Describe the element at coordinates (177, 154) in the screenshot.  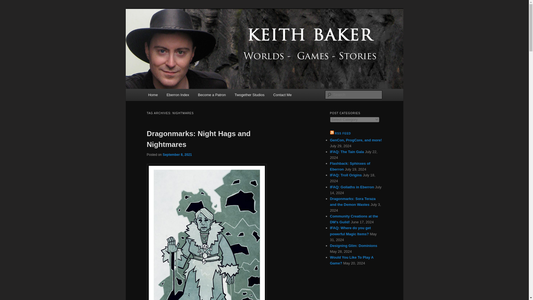
I see `September 8, 2021` at that location.